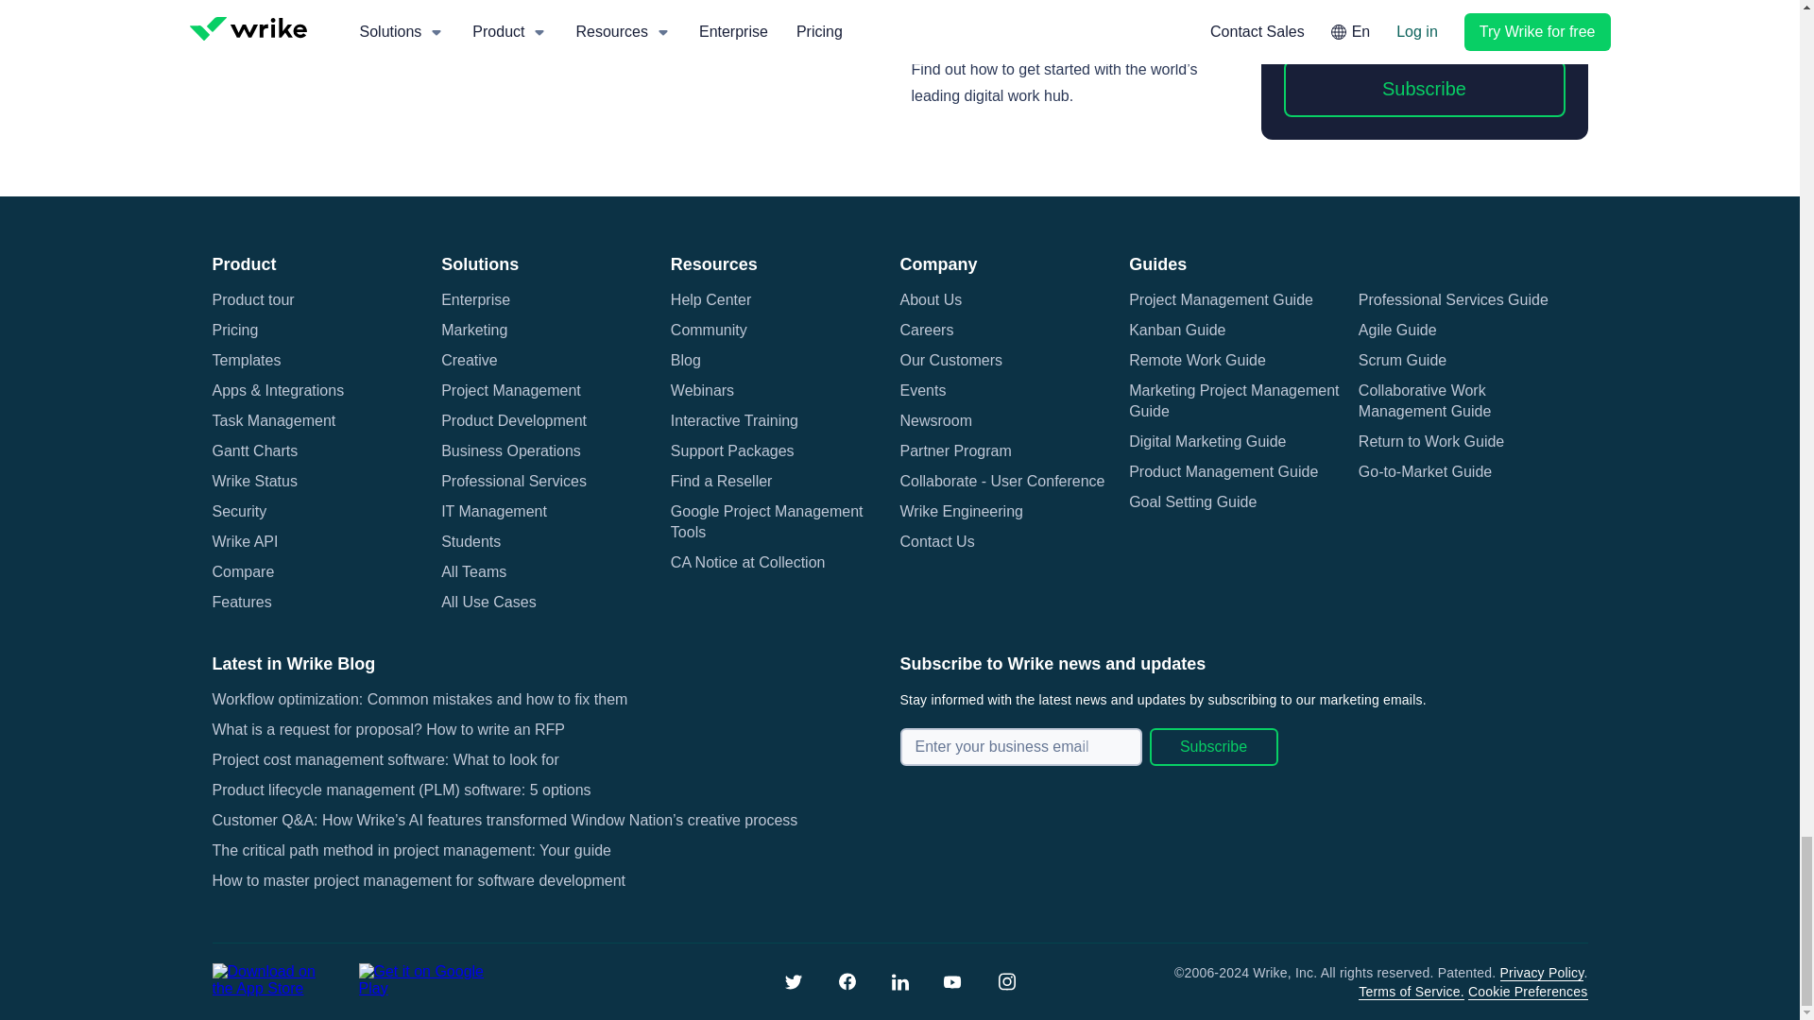 Image resolution: width=1814 pixels, height=1020 pixels. I want to click on Enterprise, so click(474, 300).